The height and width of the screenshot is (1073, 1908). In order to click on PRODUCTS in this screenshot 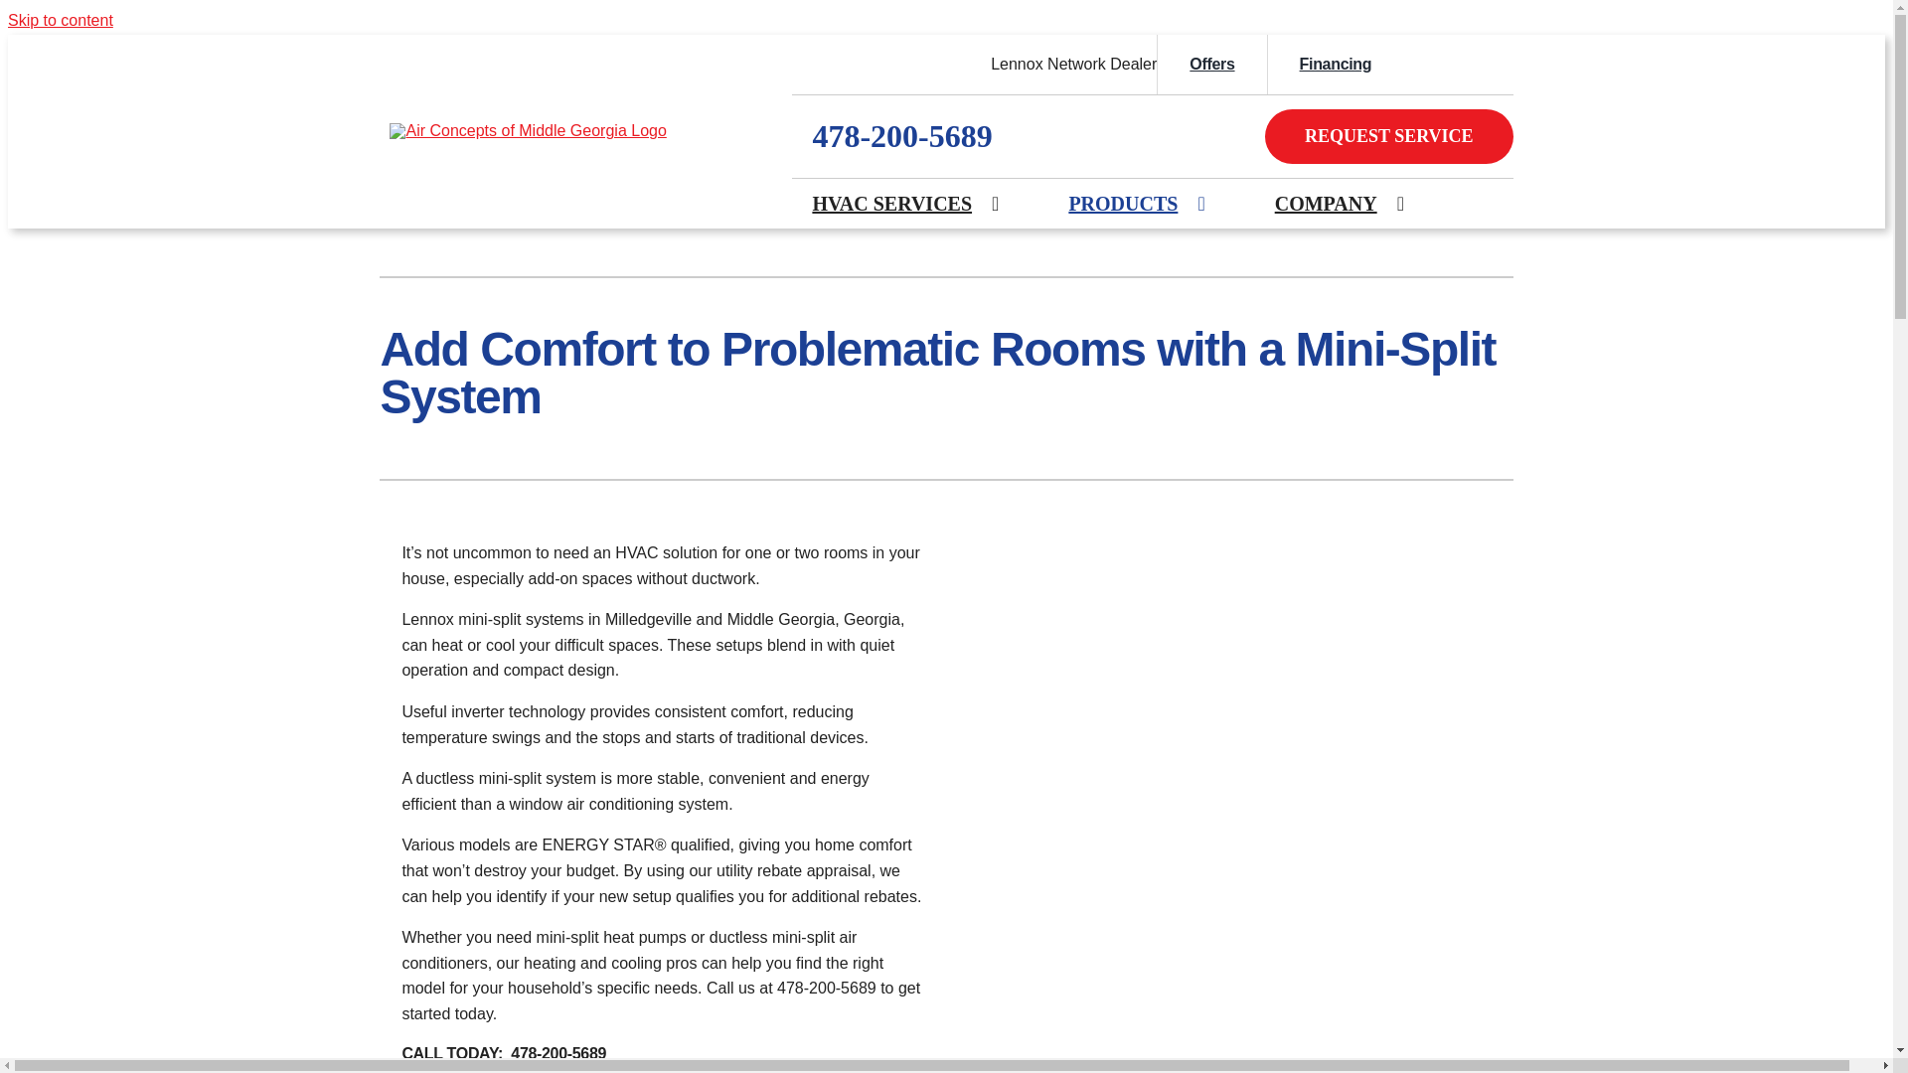, I will do `click(1123, 204)`.